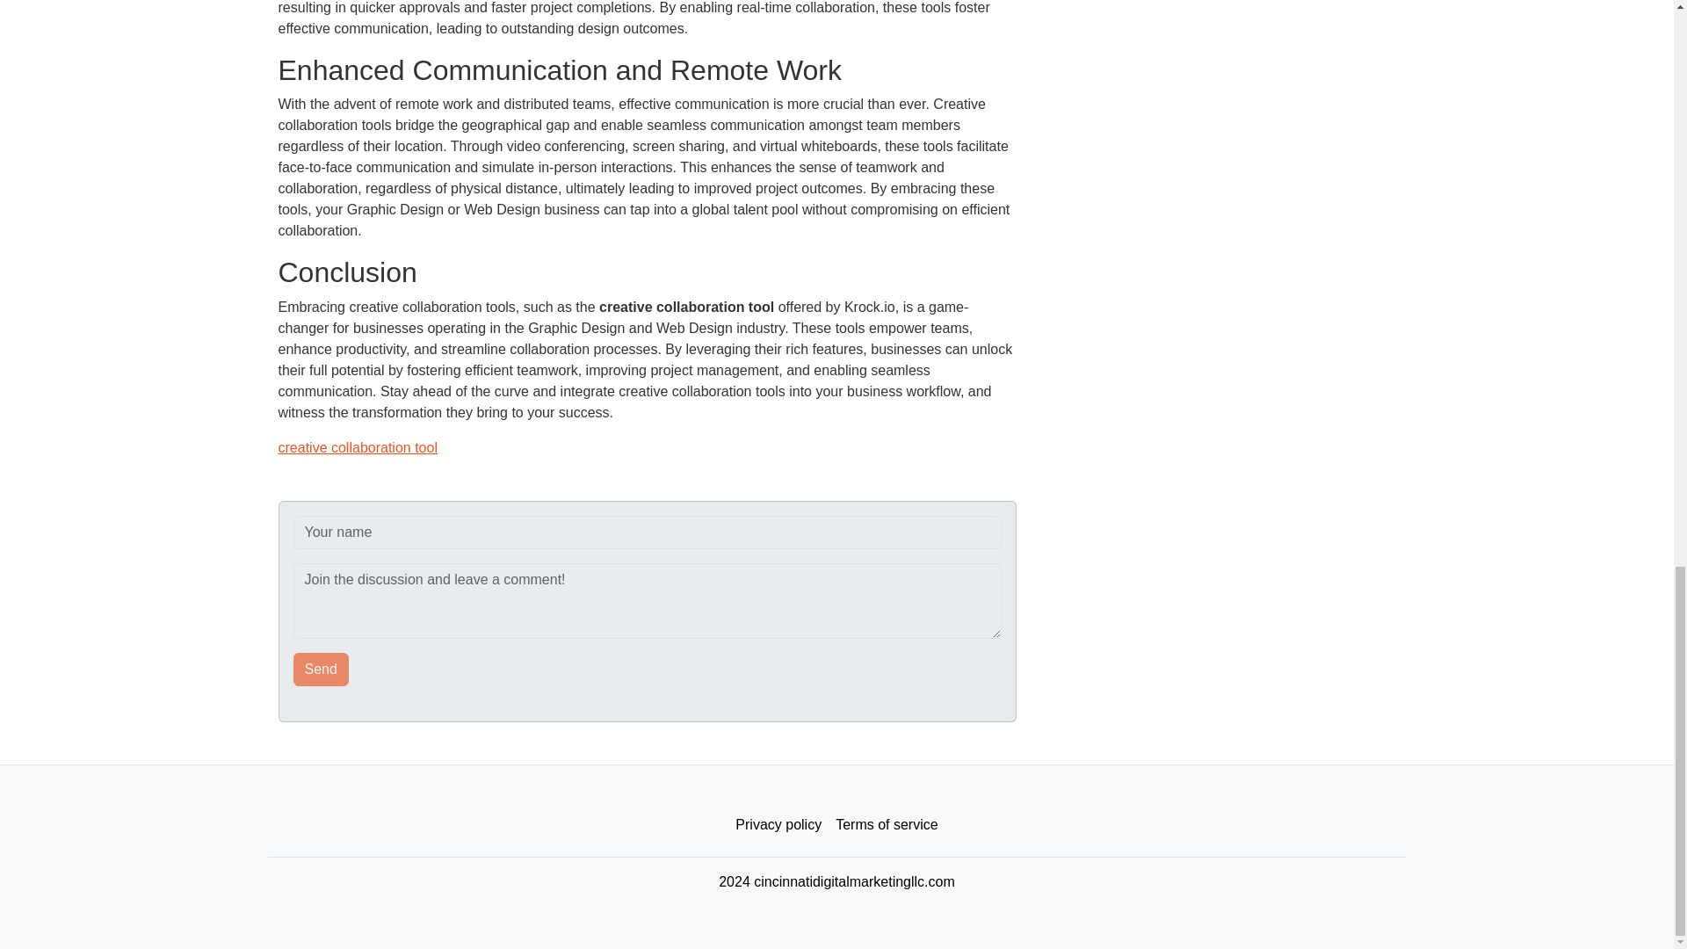 The width and height of the screenshot is (1687, 949). Describe the element at coordinates (886, 825) in the screenshot. I see `Terms of service` at that location.